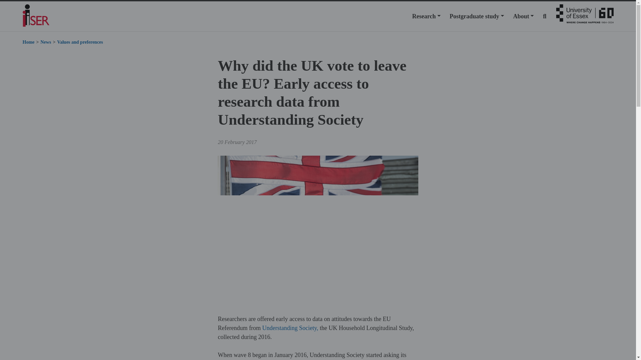  Describe the element at coordinates (79, 42) in the screenshot. I see `Values and preferences` at that location.